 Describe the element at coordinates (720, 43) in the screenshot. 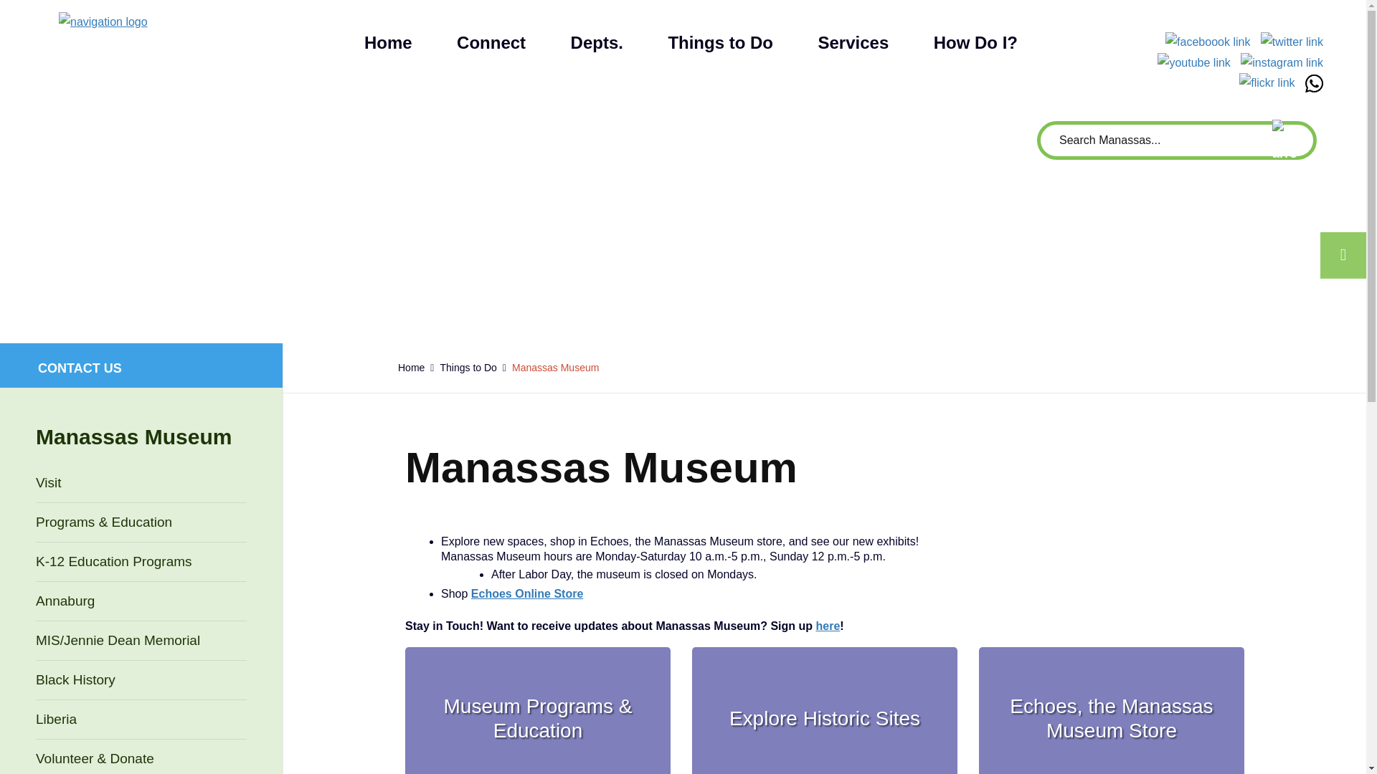

I see `Things to Do` at that location.